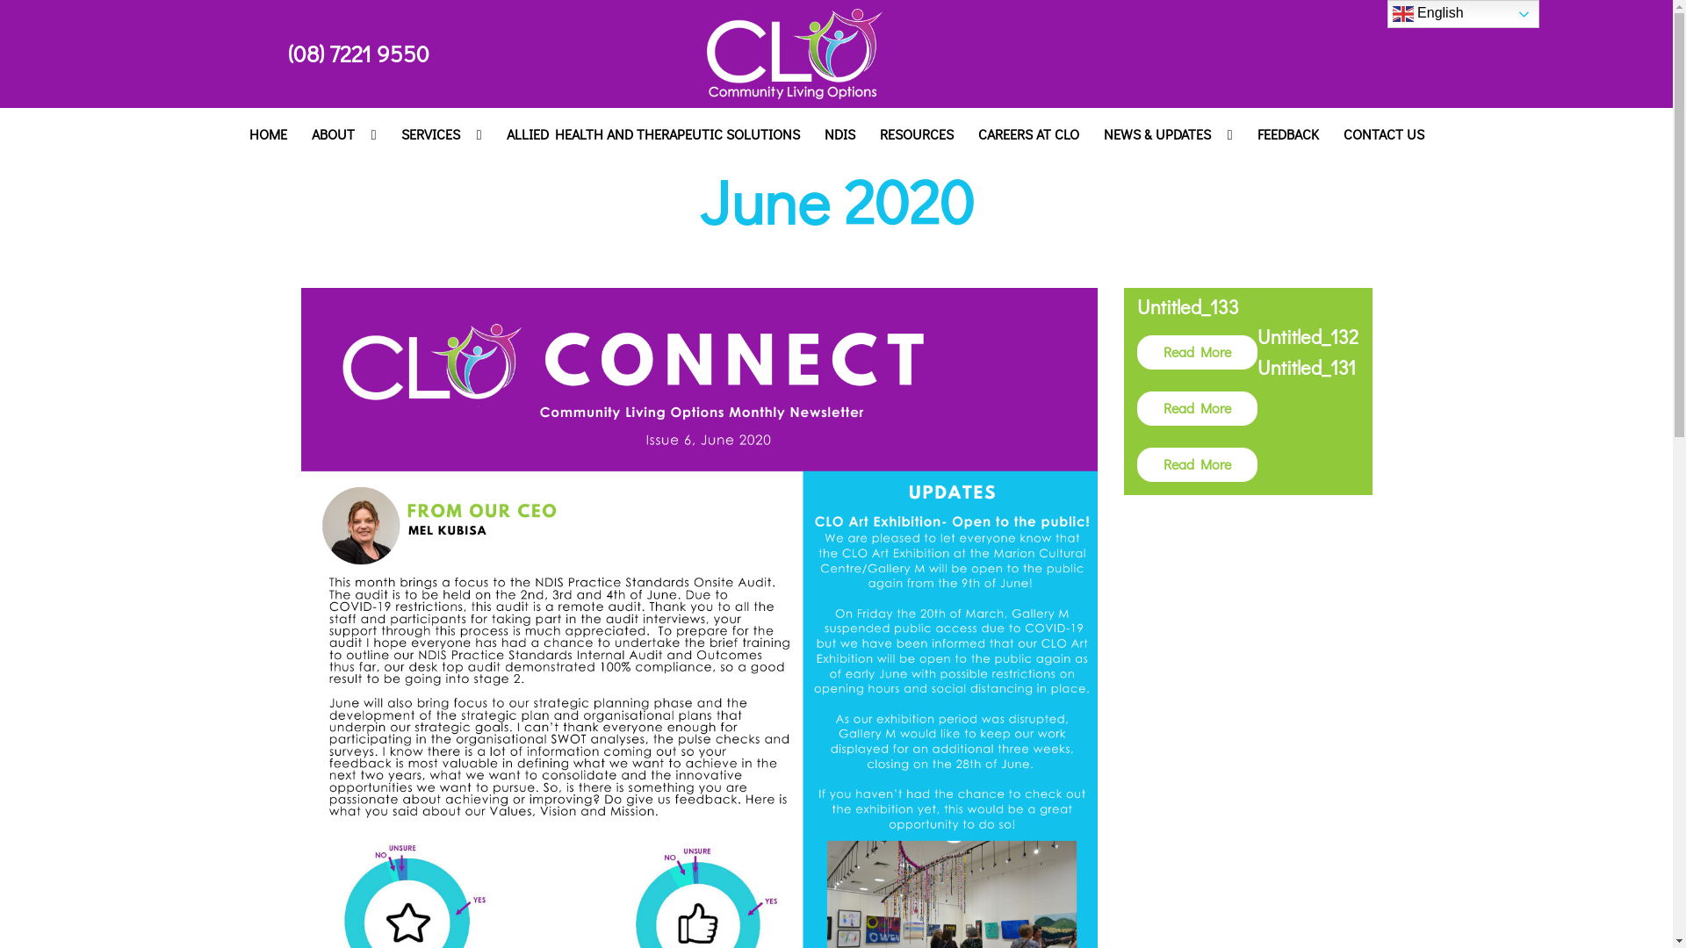 The width and height of the screenshot is (1686, 948). I want to click on RESOURCES, so click(917, 133).